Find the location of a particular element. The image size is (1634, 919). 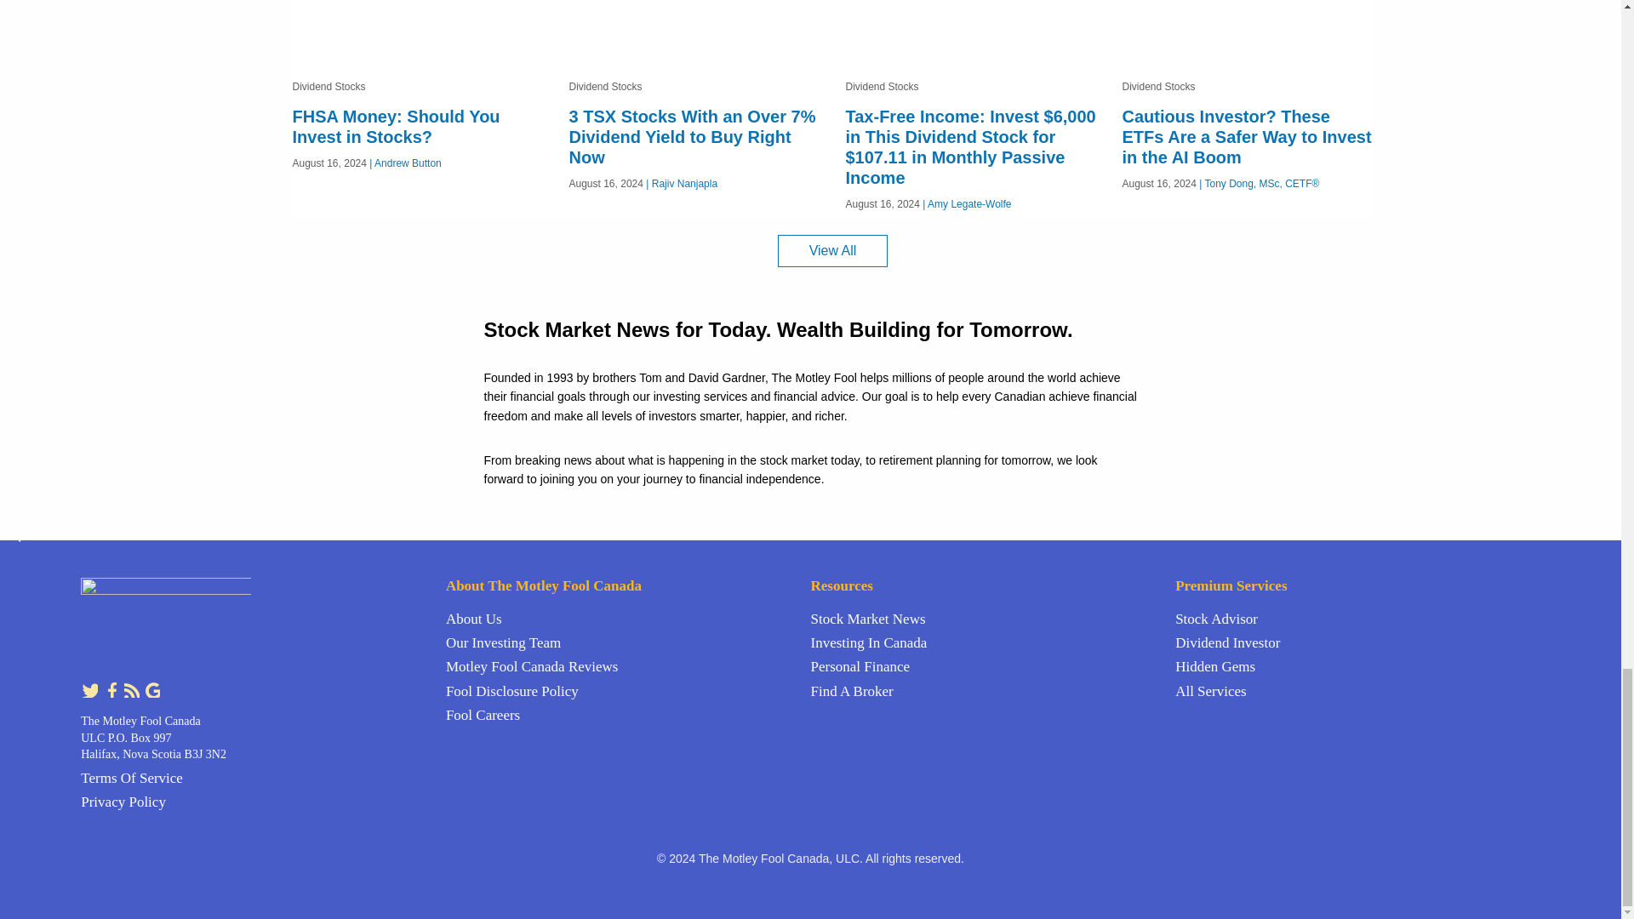

Follow us on Twitter is located at coordinates (90, 688).